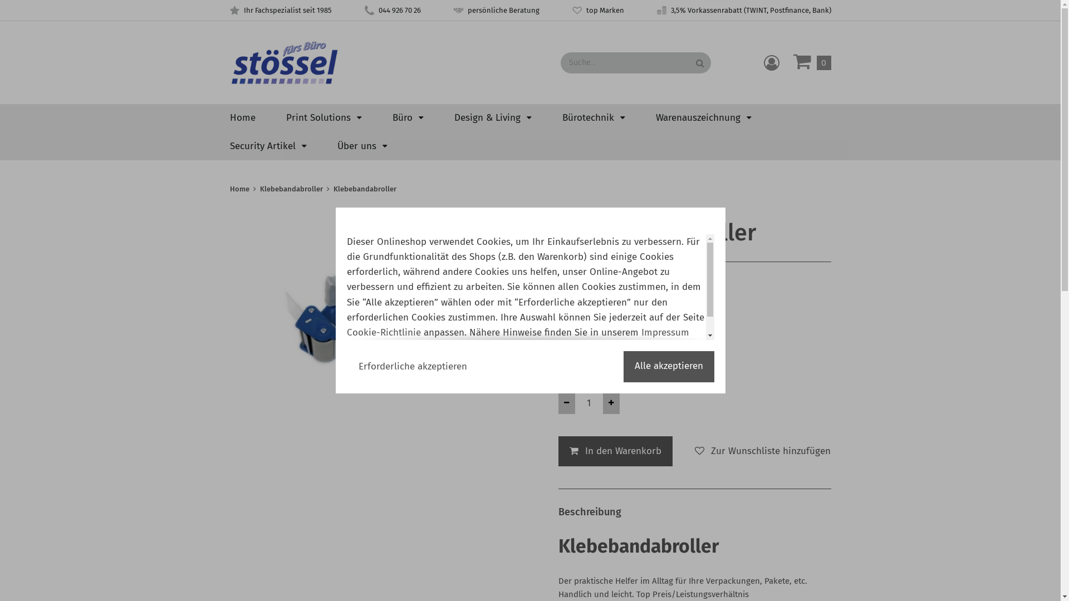 The height and width of the screenshot is (601, 1069). What do you see at coordinates (268, 146) in the screenshot?
I see `Security Artikel` at bounding box center [268, 146].